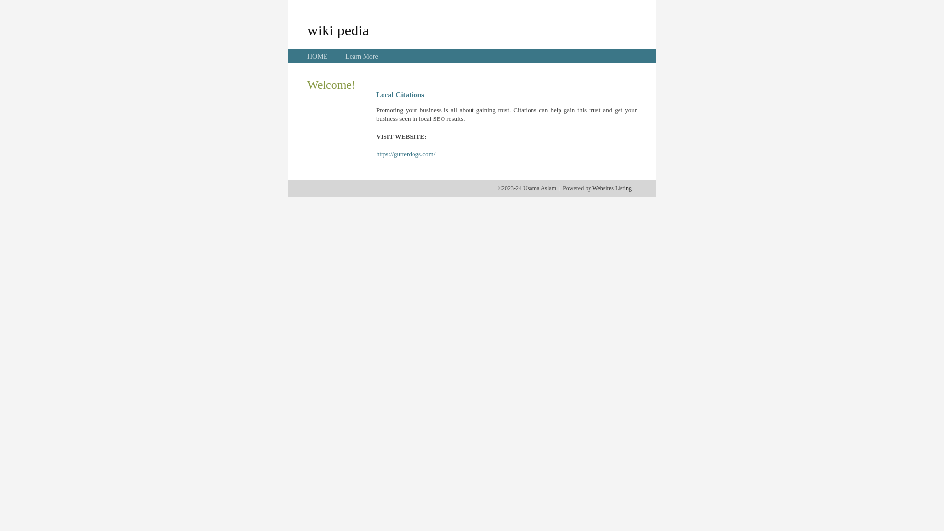  What do you see at coordinates (406, 154) in the screenshot?
I see `https://gutterdogs.com/` at bounding box center [406, 154].